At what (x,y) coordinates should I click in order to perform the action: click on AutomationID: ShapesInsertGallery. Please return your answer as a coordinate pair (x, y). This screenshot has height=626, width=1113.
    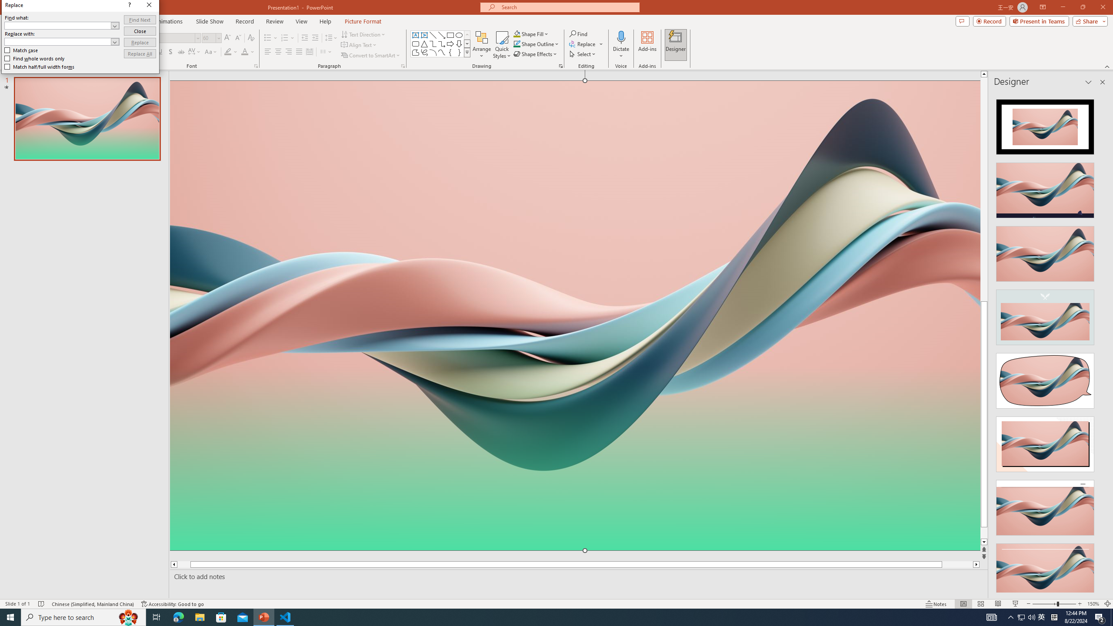
    Looking at the image, I should click on (441, 44).